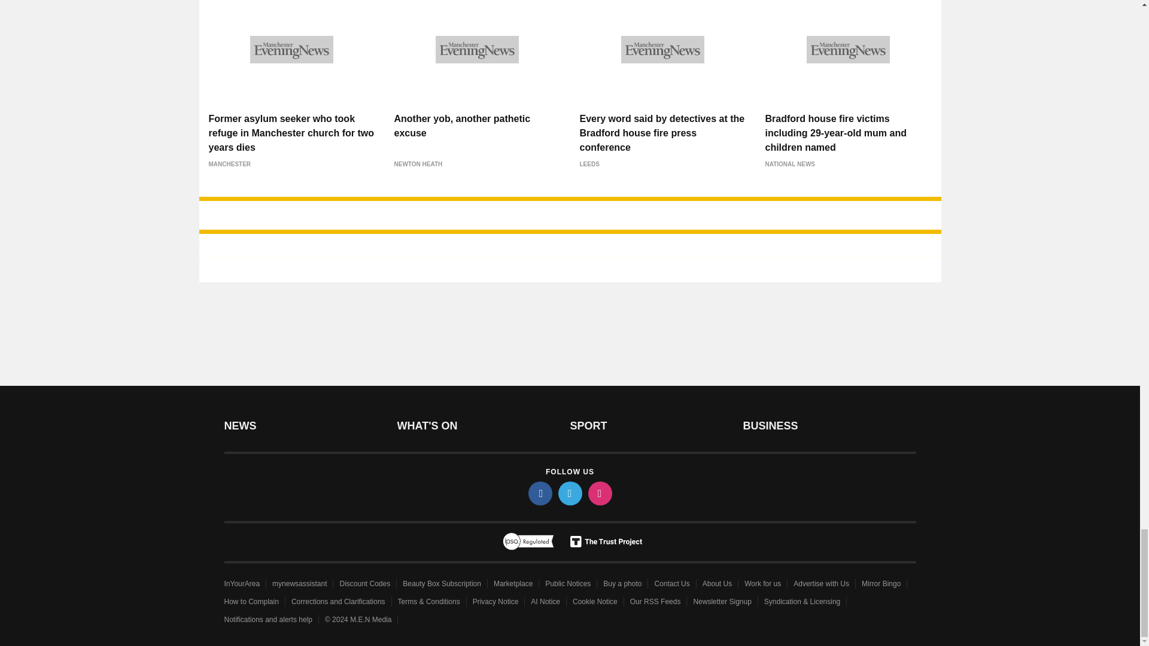  Describe the element at coordinates (539, 493) in the screenshot. I see `facebook` at that location.